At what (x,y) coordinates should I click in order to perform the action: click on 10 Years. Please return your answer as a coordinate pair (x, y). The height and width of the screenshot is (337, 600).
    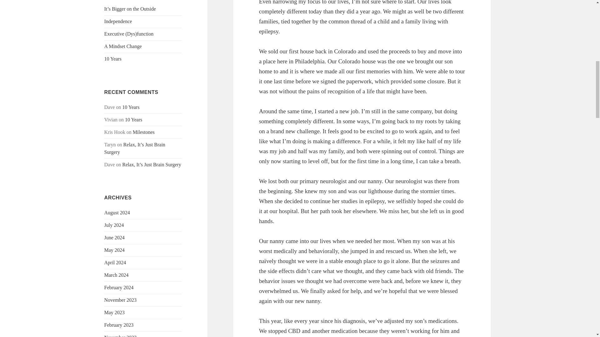
    Looking at the image, I should click on (133, 120).